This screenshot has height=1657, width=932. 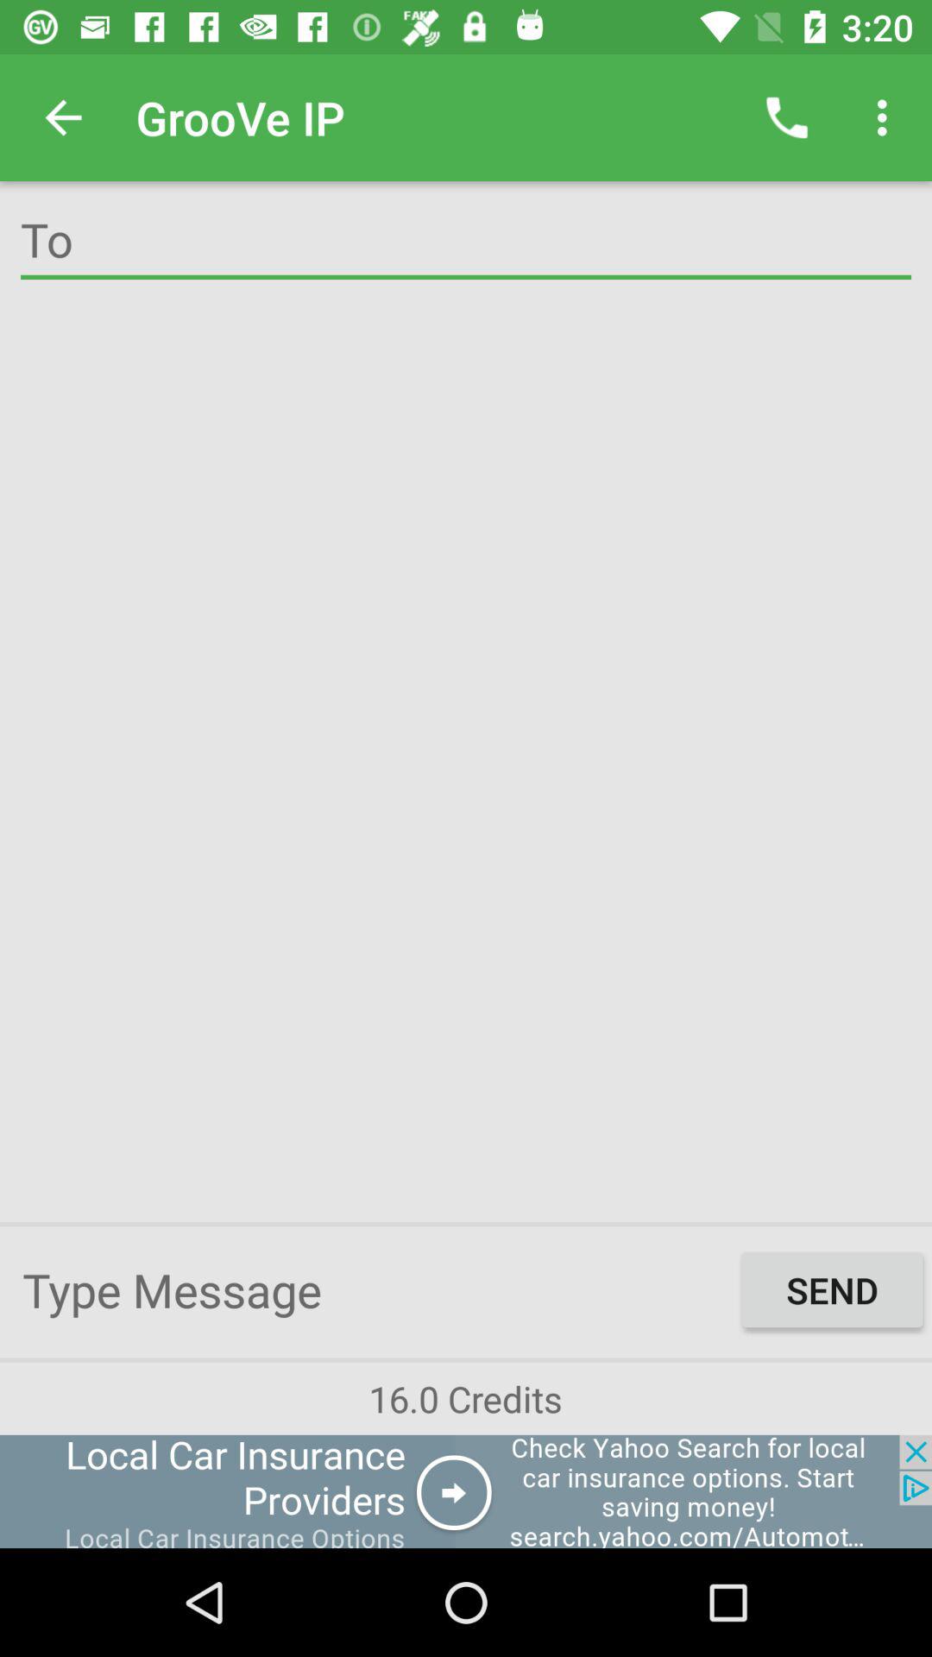 What do you see at coordinates (378, 1289) in the screenshot?
I see `type message` at bounding box center [378, 1289].